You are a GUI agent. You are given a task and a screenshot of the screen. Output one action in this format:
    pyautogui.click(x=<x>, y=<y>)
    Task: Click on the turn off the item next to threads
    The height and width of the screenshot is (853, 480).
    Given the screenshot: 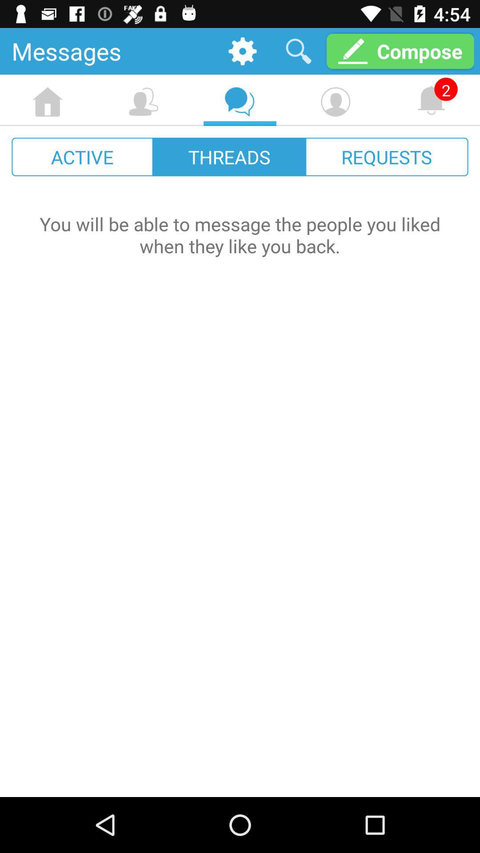 What is the action you would take?
    pyautogui.click(x=387, y=156)
    